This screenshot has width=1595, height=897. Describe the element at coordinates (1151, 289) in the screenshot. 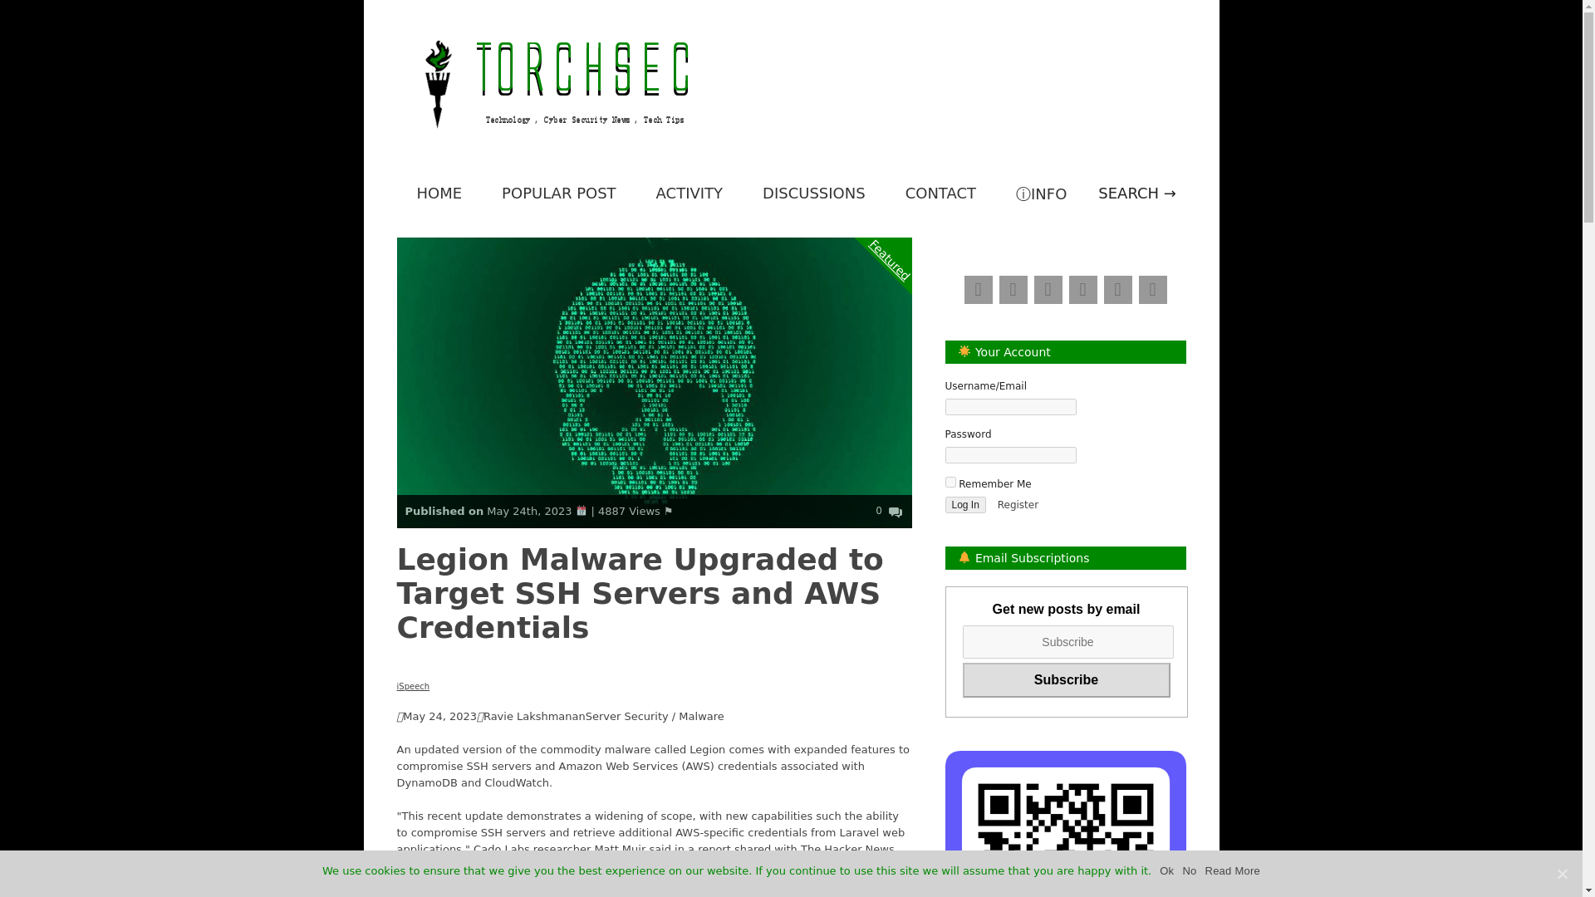

I see `YouTube` at that location.